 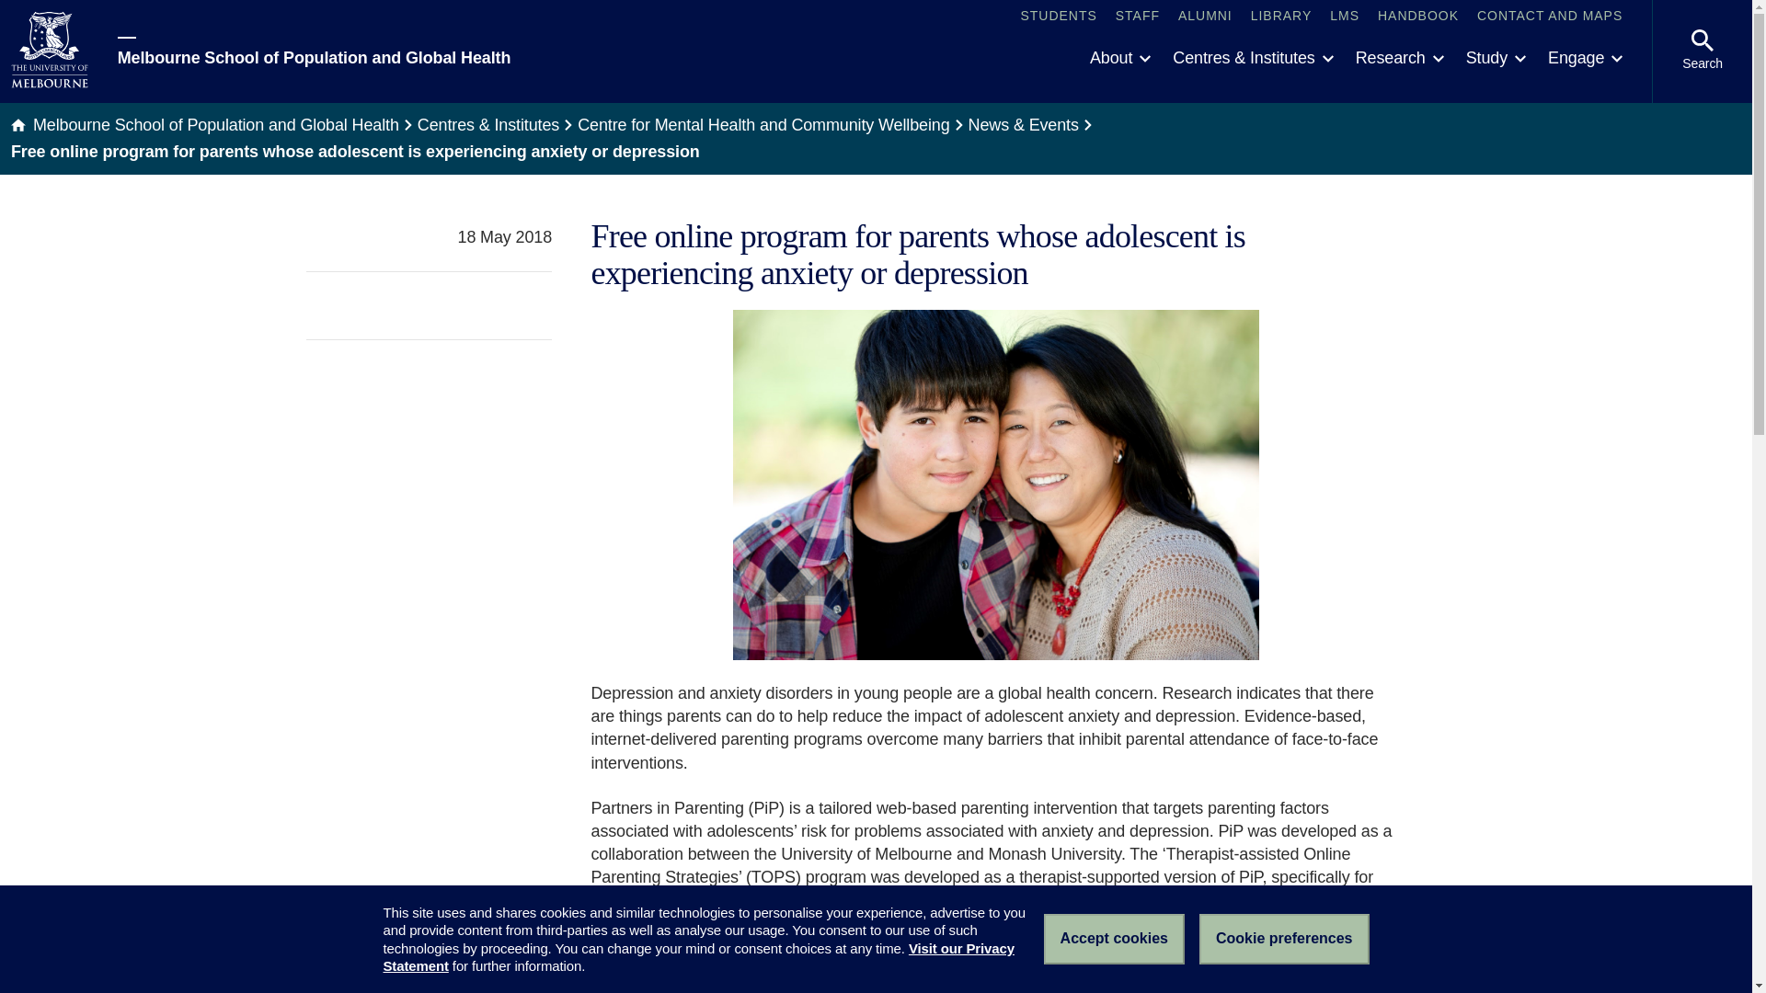 What do you see at coordinates (1345, 17) in the screenshot?
I see `LMS` at bounding box center [1345, 17].